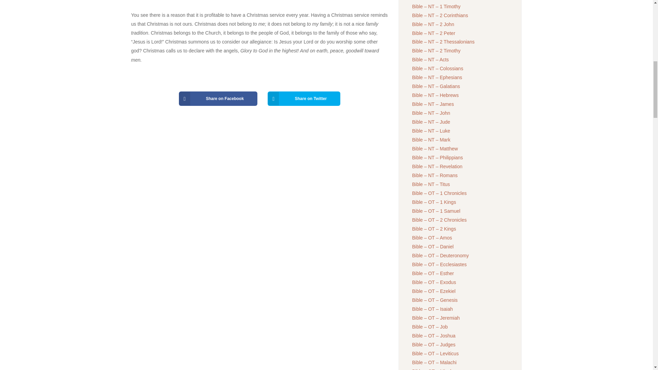 The image size is (658, 370). What do you see at coordinates (304, 98) in the screenshot?
I see `Share on Twitter` at bounding box center [304, 98].